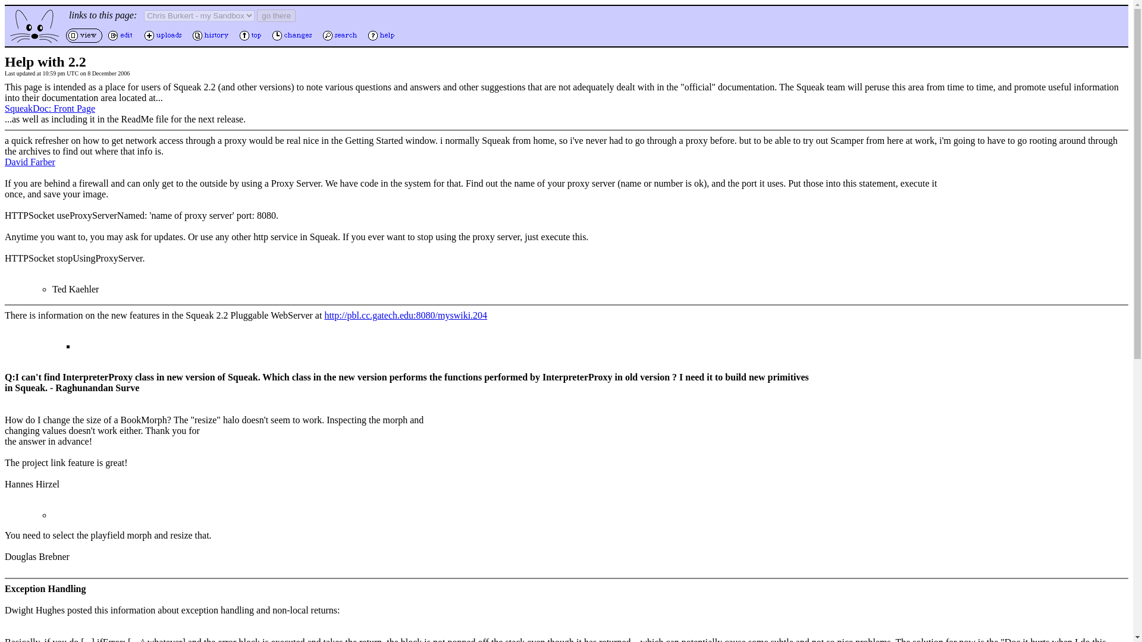 This screenshot has height=642, width=1142. What do you see at coordinates (212, 40) in the screenshot?
I see `History of this Page` at bounding box center [212, 40].